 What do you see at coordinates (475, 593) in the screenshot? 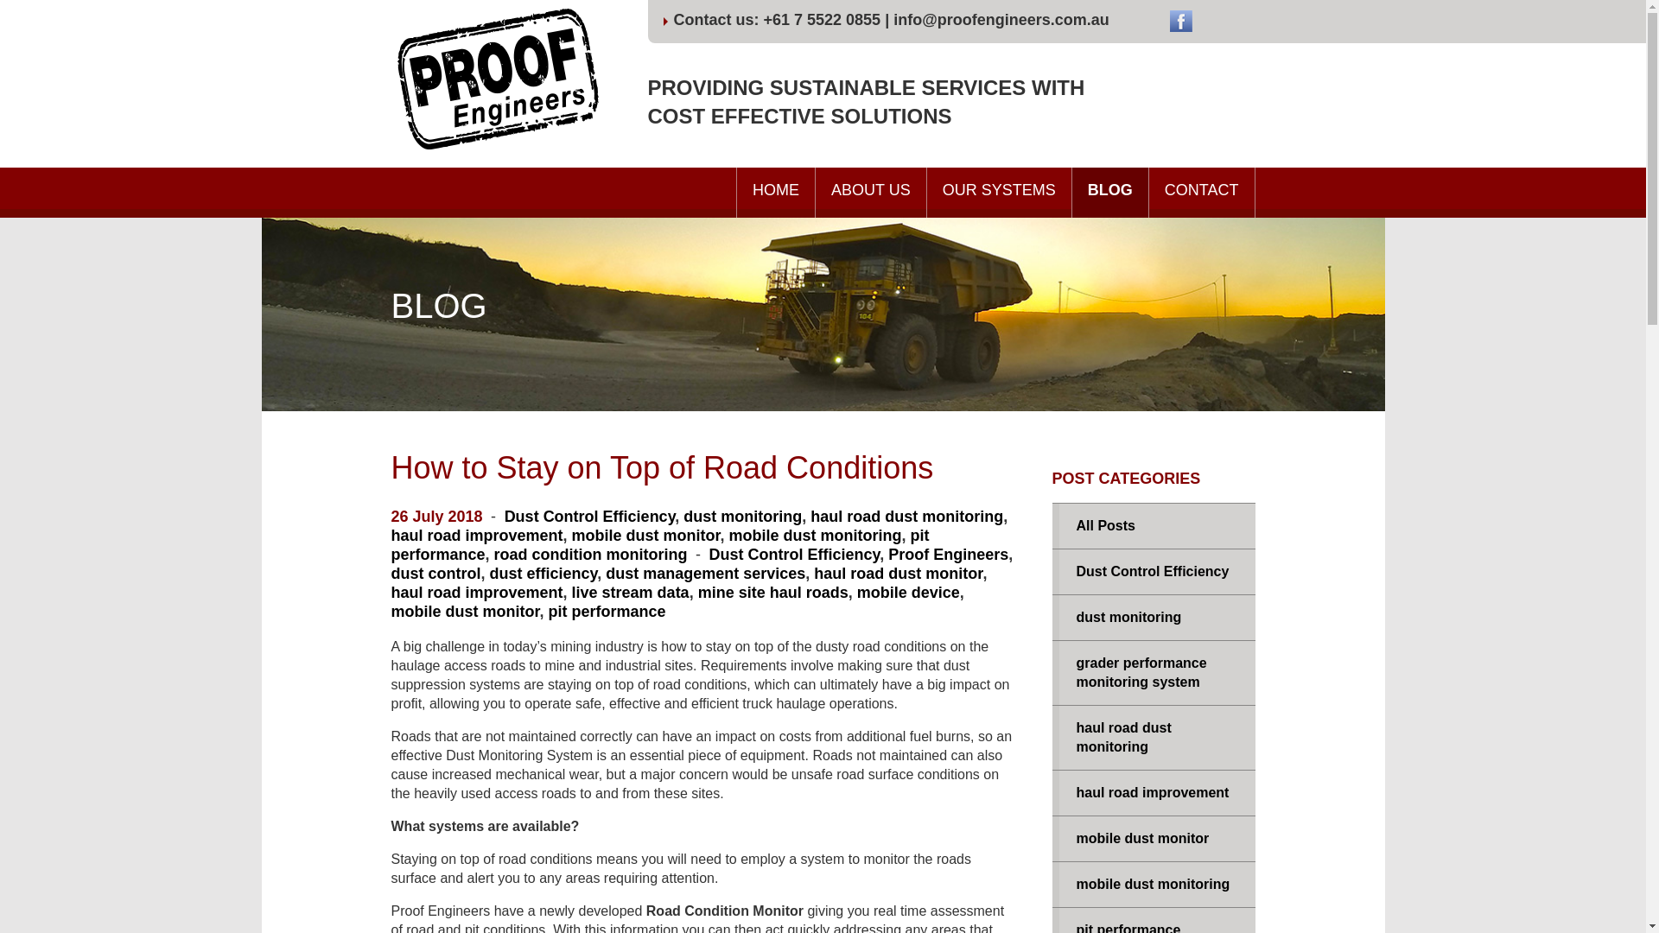
I see `haul road improvement` at bounding box center [475, 593].